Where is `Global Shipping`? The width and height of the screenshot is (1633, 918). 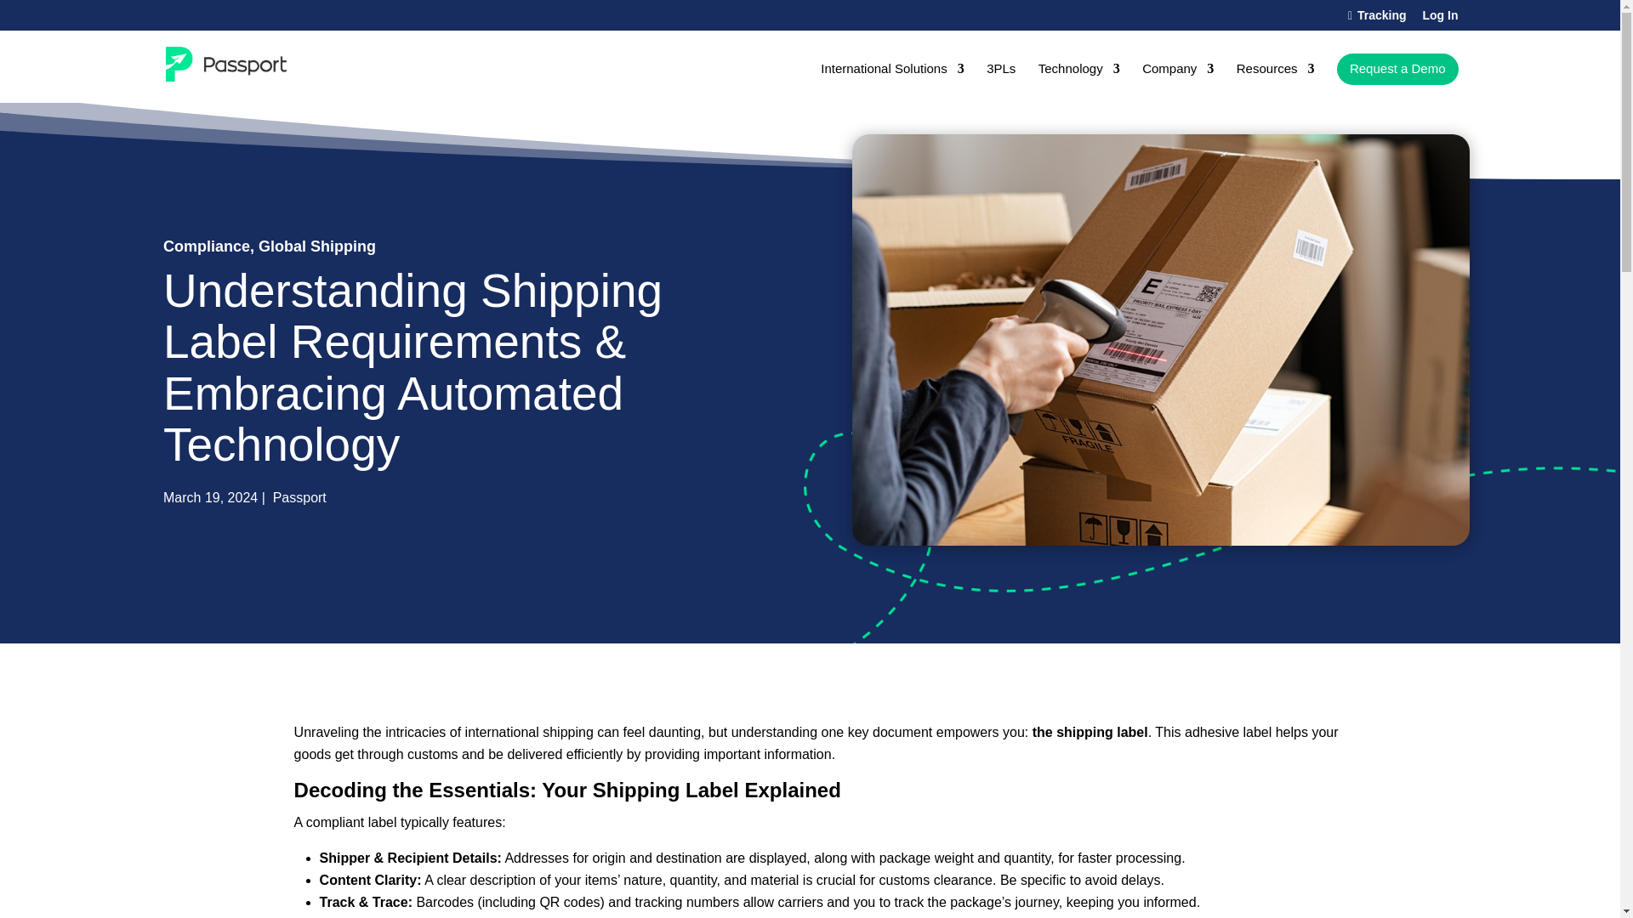 Global Shipping is located at coordinates (316, 246).